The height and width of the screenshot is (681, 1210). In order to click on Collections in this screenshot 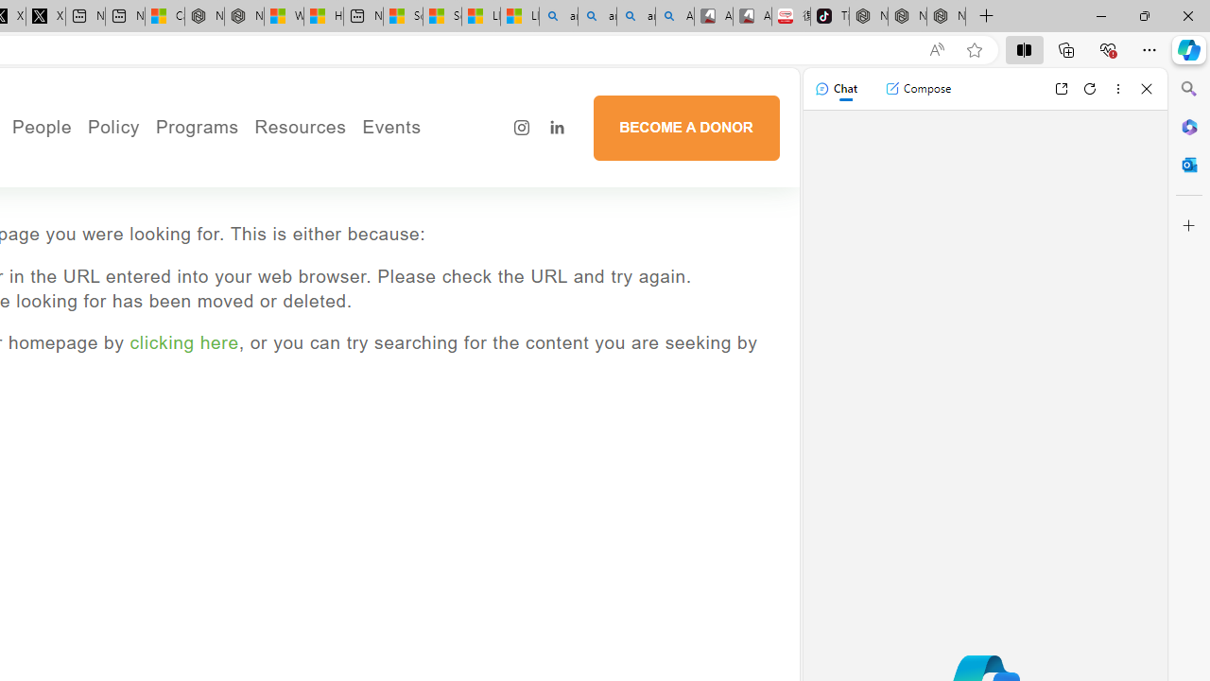, I will do `click(1066, 49)`.